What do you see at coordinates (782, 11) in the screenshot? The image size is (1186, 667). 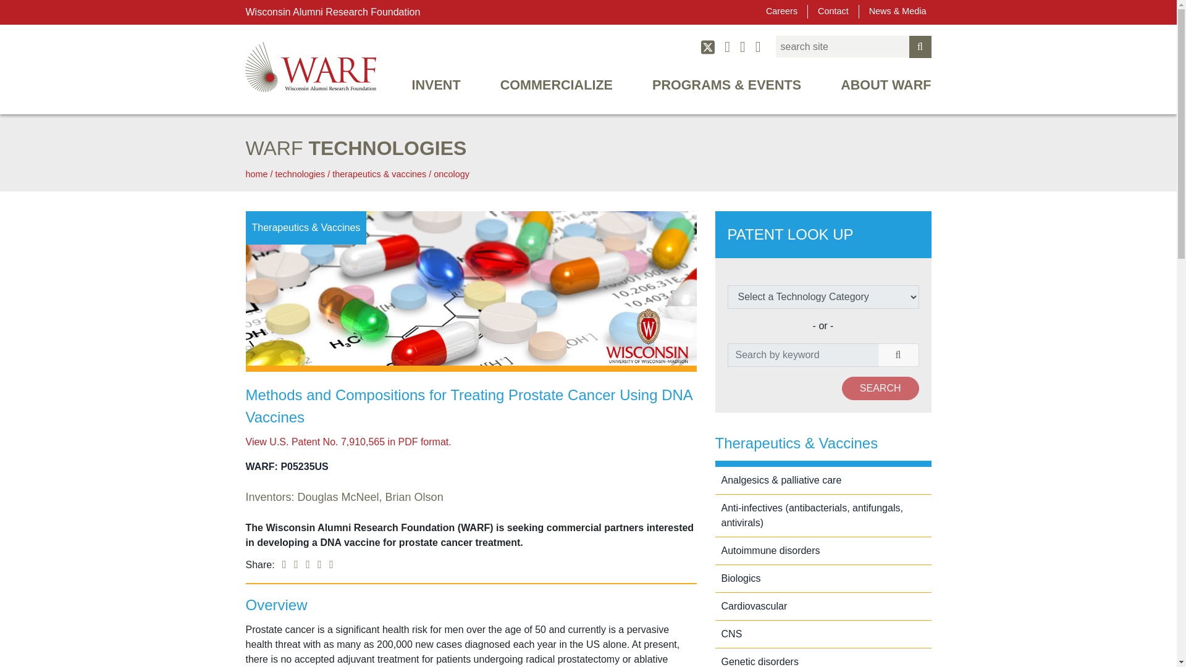 I see `Careers` at bounding box center [782, 11].